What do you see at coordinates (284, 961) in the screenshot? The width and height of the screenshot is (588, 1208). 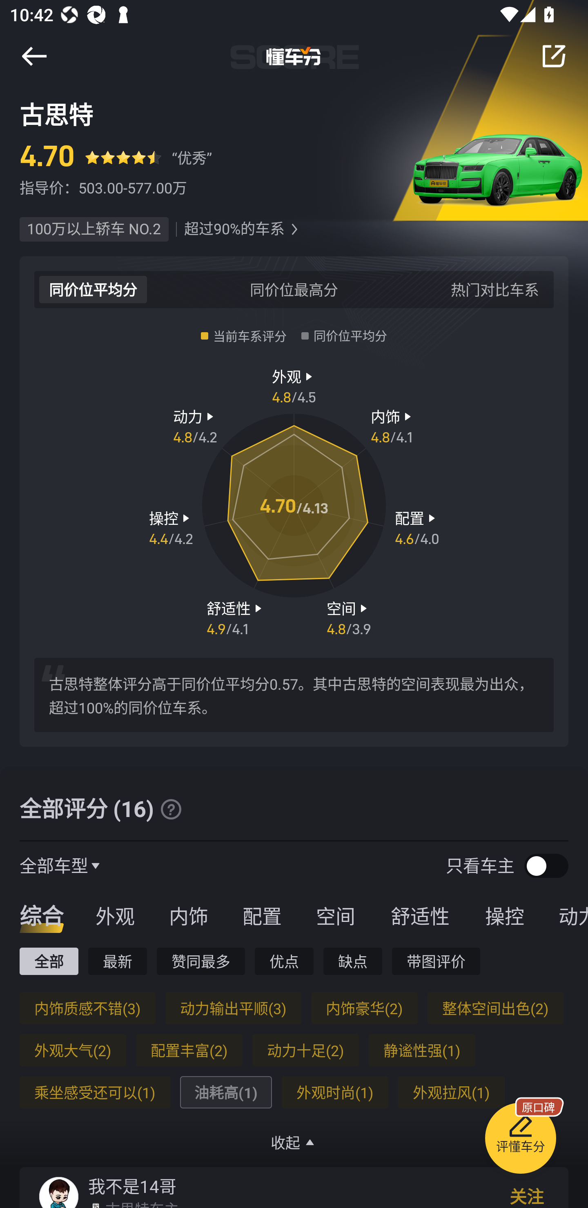 I see `优点` at bounding box center [284, 961].